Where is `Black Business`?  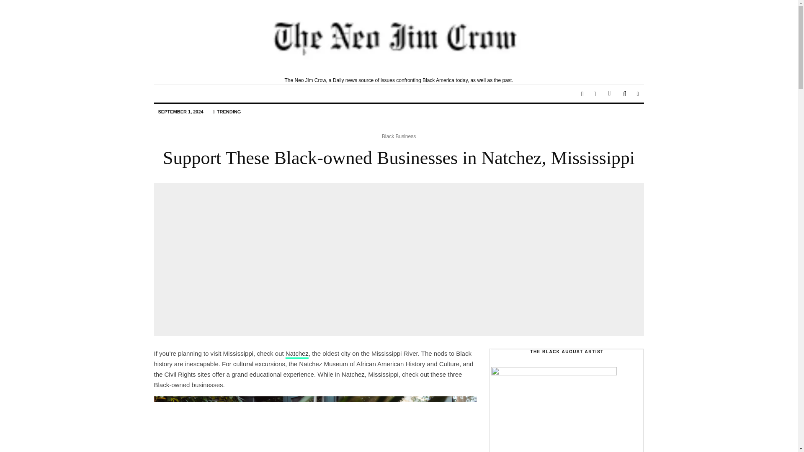 Black Business is located at coordinates (399, 136).